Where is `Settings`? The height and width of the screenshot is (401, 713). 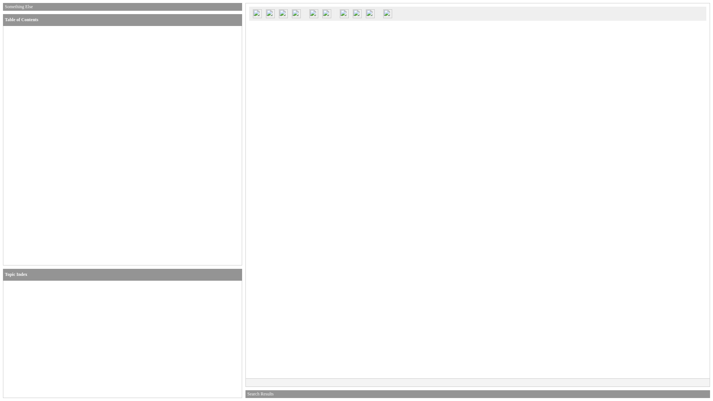 Settings is located at coordinates (370, 13).